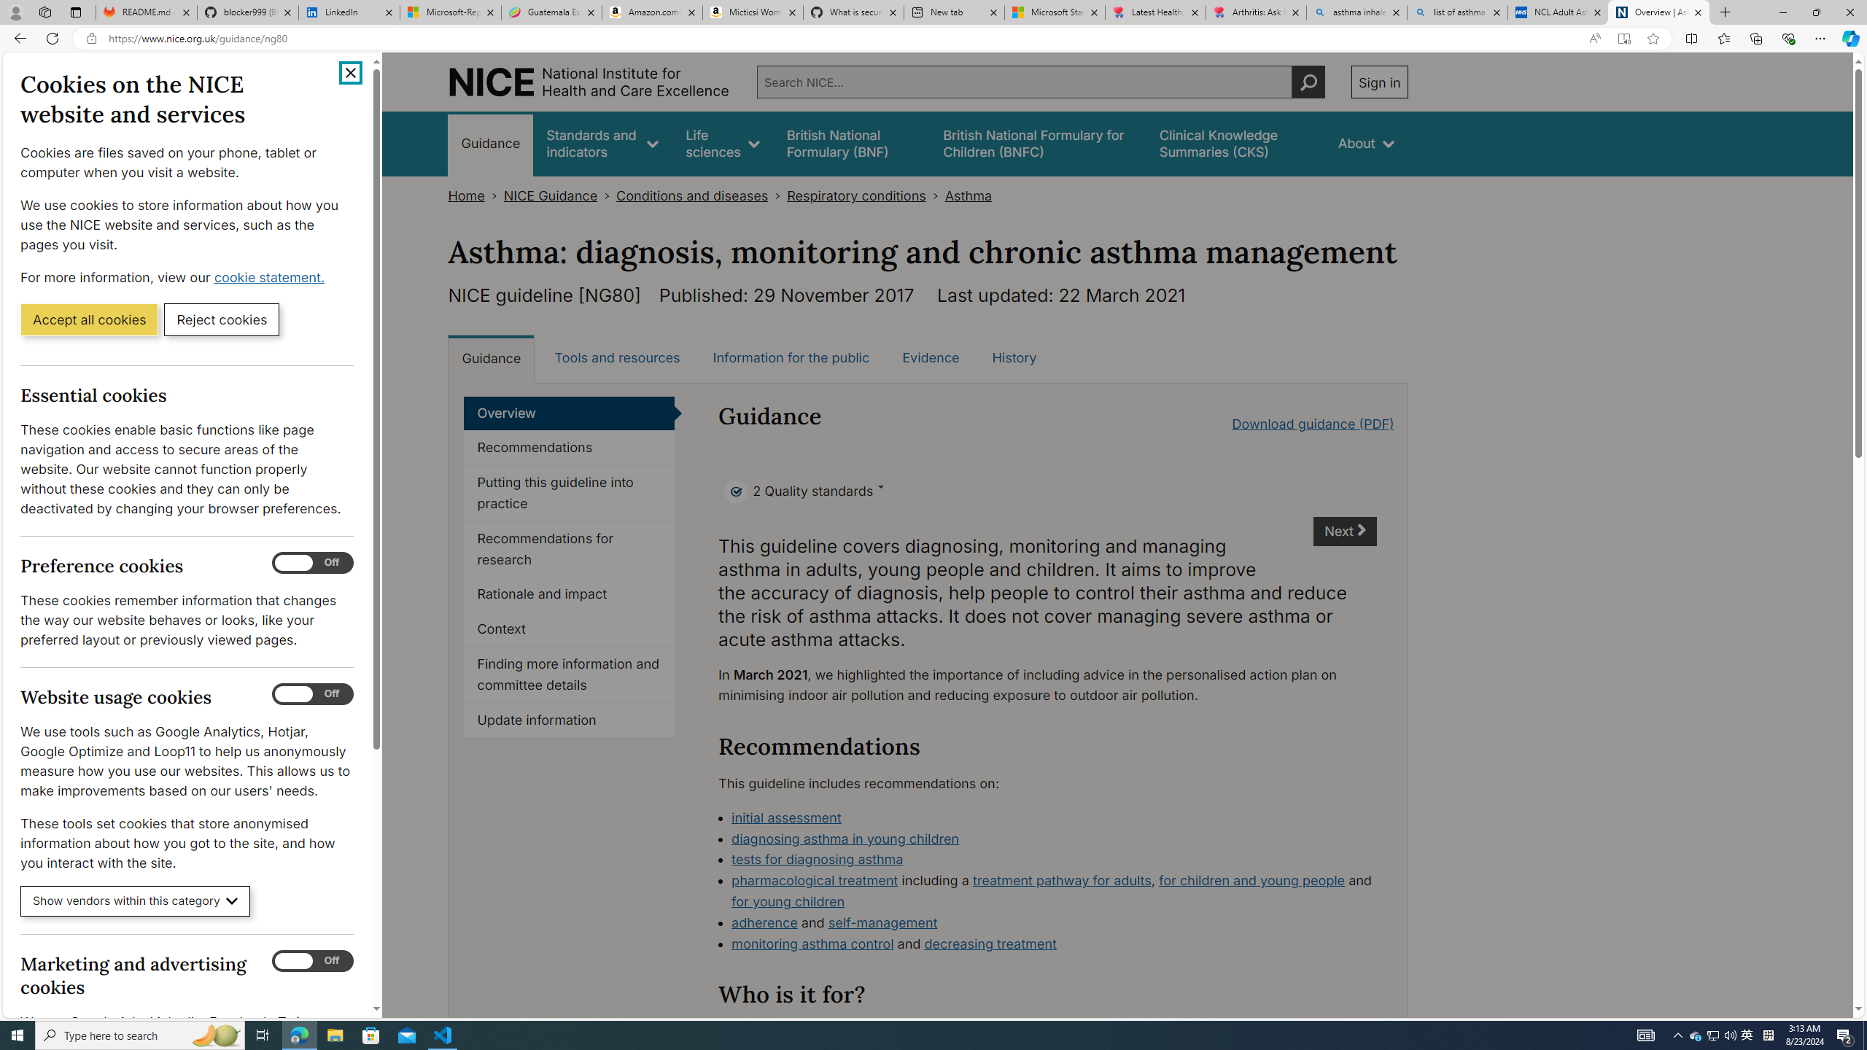  Describe the element at coordinates (1235, 143) in the screenshot. I see `false` at that location.